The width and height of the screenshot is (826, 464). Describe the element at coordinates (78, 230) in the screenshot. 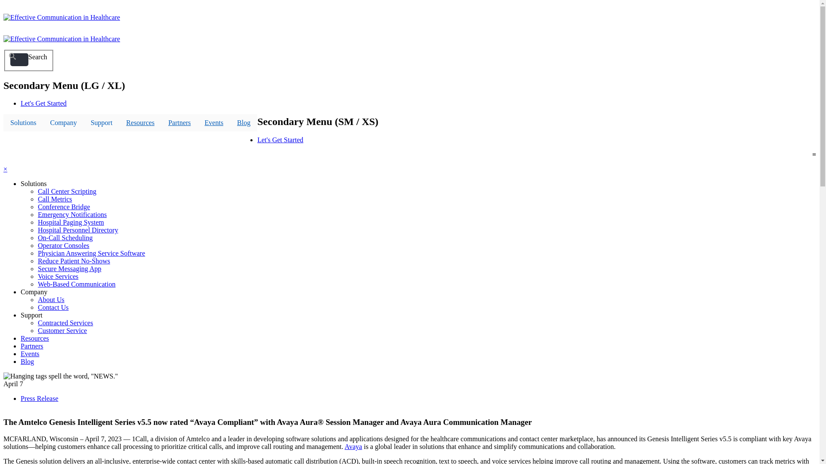

I see `Hospital Personnel Directory` at that location.